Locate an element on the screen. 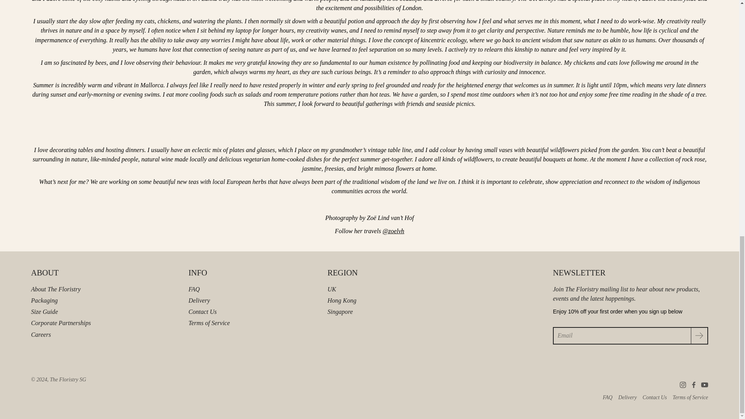  About The Floristry is located at coordinates (56, 289).